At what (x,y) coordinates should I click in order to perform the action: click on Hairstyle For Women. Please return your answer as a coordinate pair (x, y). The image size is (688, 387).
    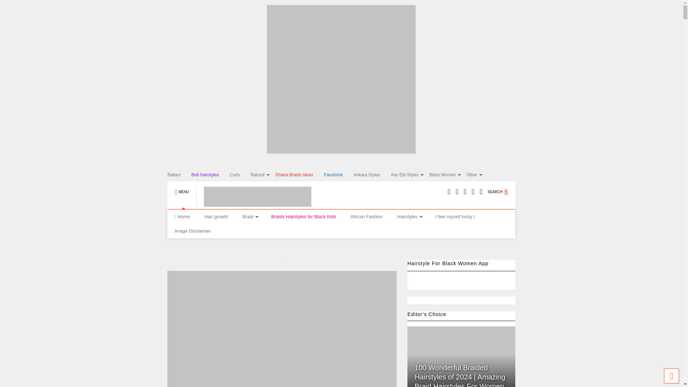
    Looking at the image, I should click on (254, 204).